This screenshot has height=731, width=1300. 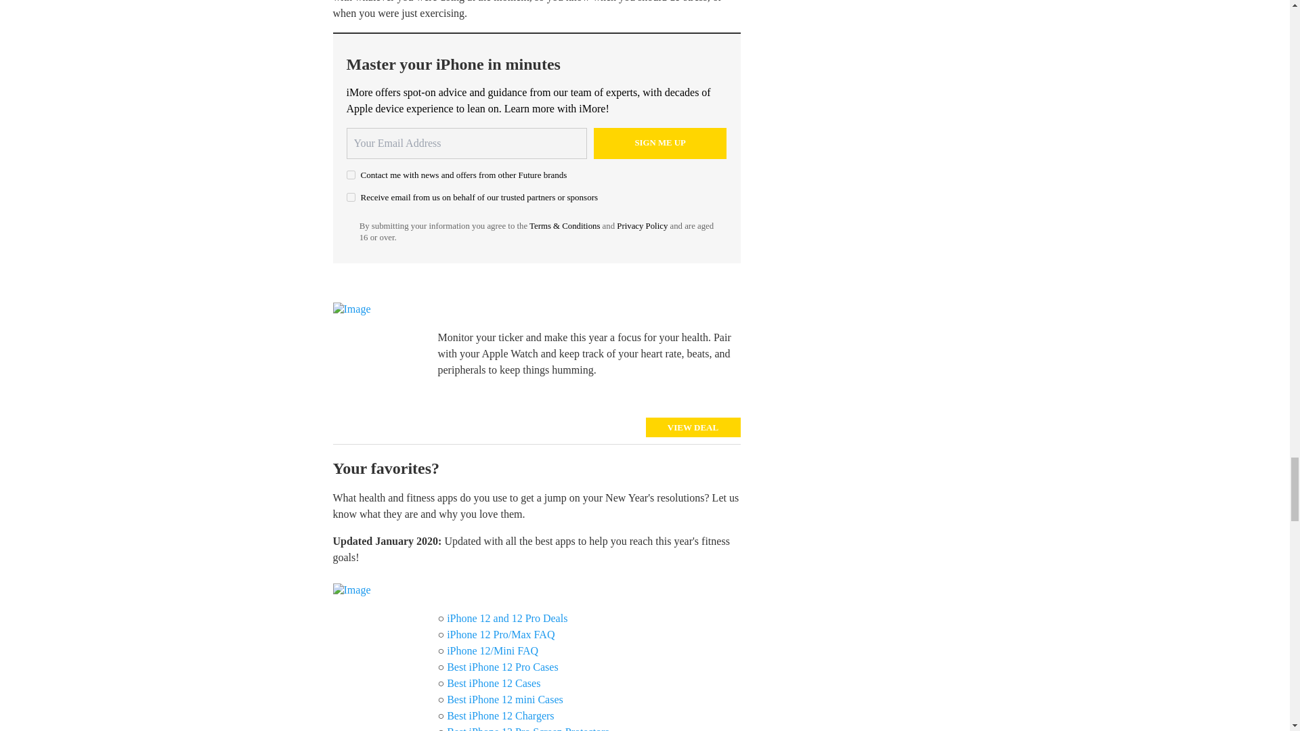 What do you see at coordinates (351, 198) in the screenshot?
I see `on` at bounding box center [351, 198].